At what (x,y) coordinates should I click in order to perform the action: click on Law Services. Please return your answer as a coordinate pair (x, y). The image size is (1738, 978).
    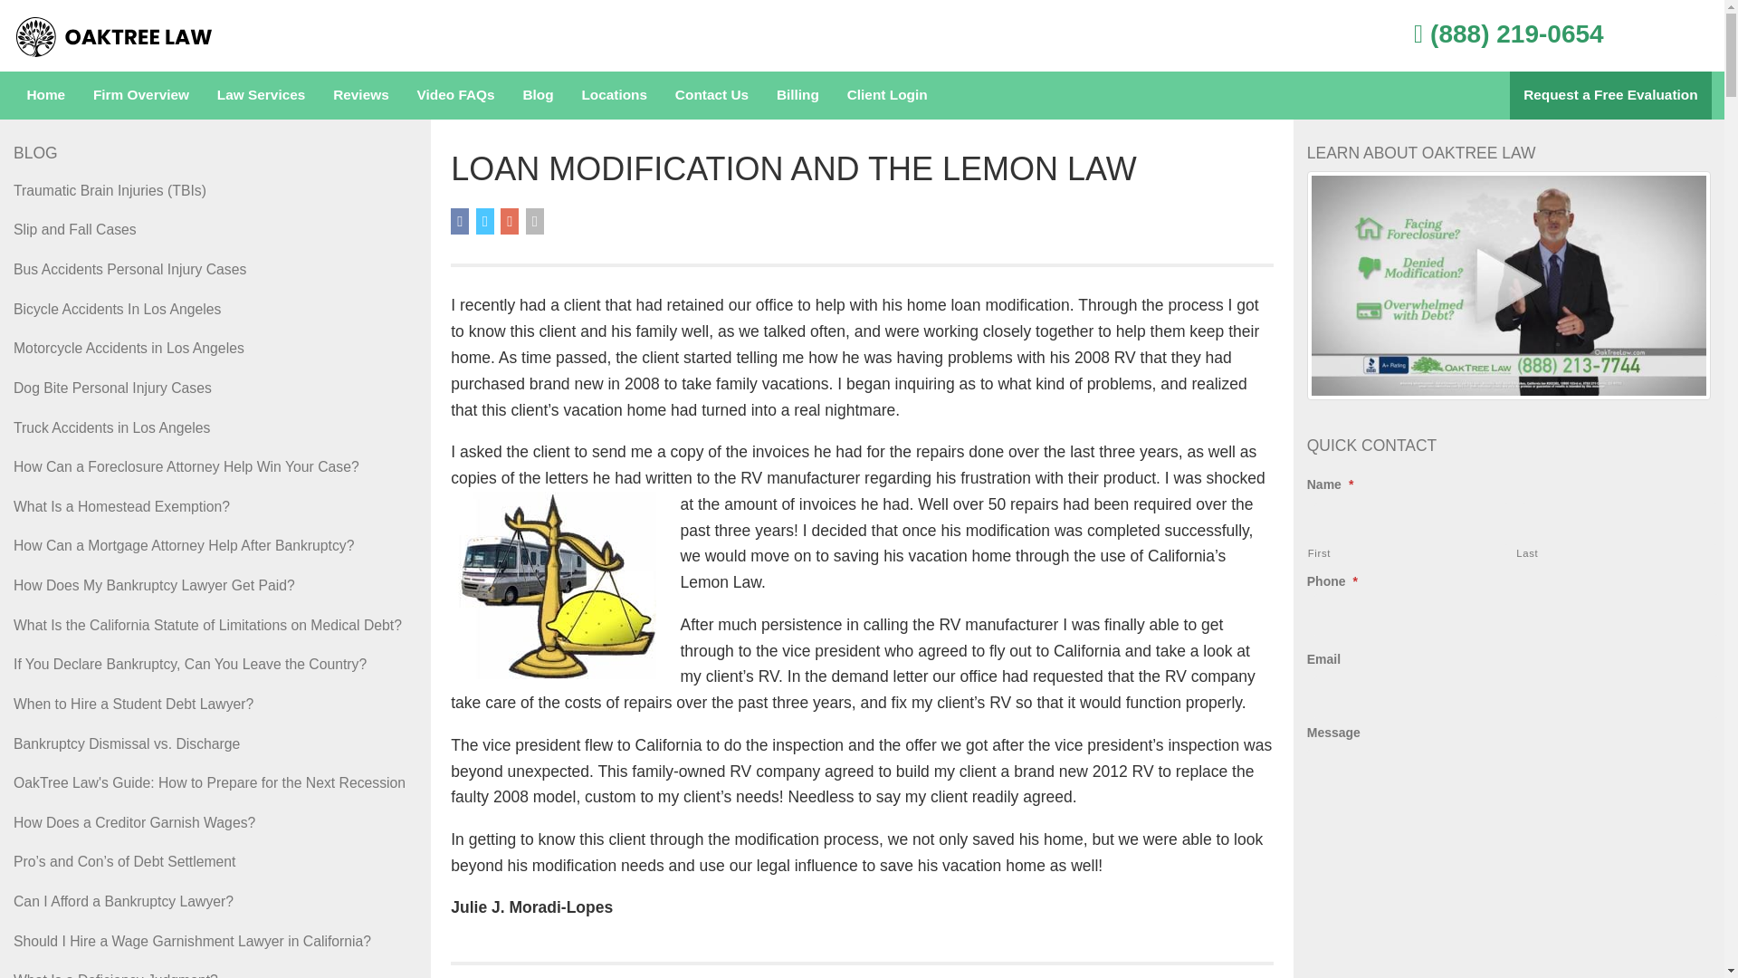
    Looking at the image, I should click on (261, 94).